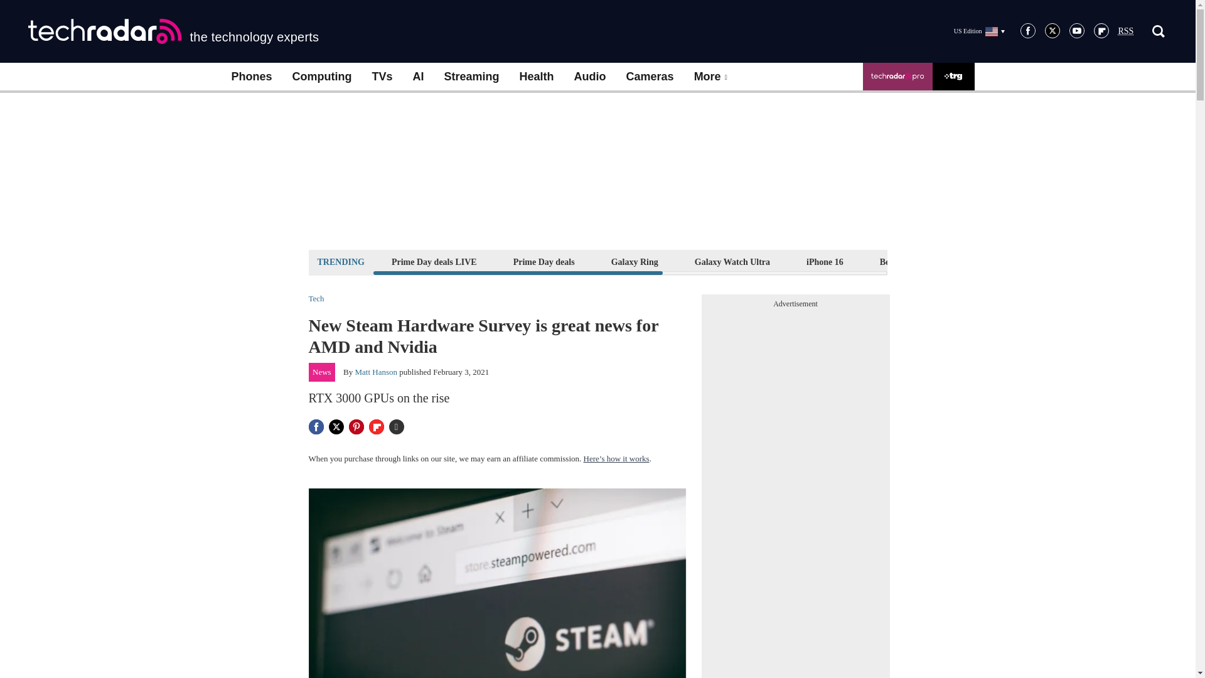  What do you see at coordinates (537, 77) in the screenshot?
I see `Health` at bounding box center [537, 77].